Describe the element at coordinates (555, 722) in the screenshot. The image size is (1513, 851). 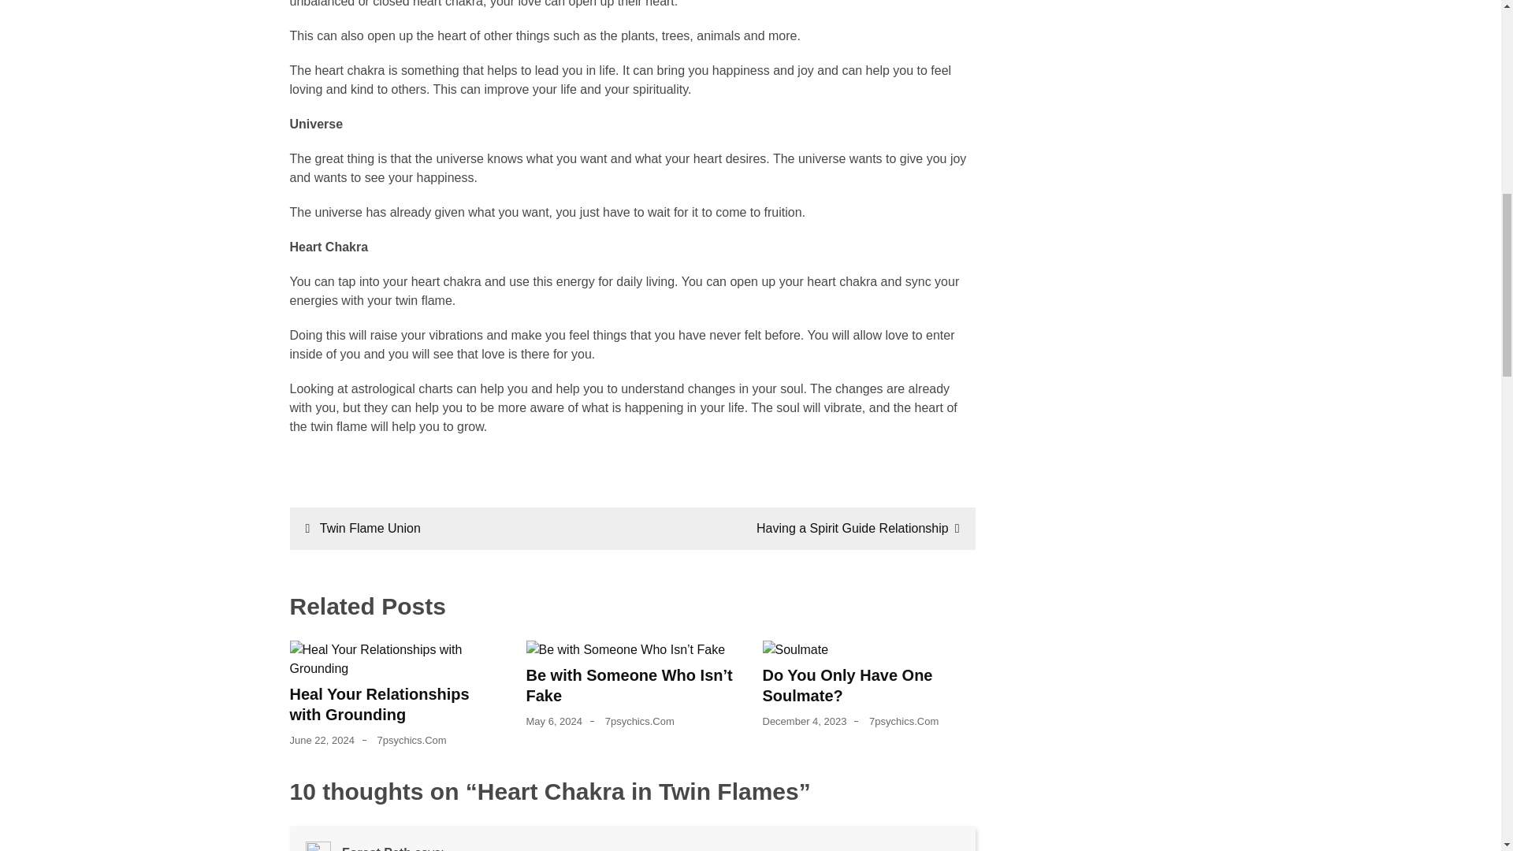
I see `May 6, 2024` at that location.